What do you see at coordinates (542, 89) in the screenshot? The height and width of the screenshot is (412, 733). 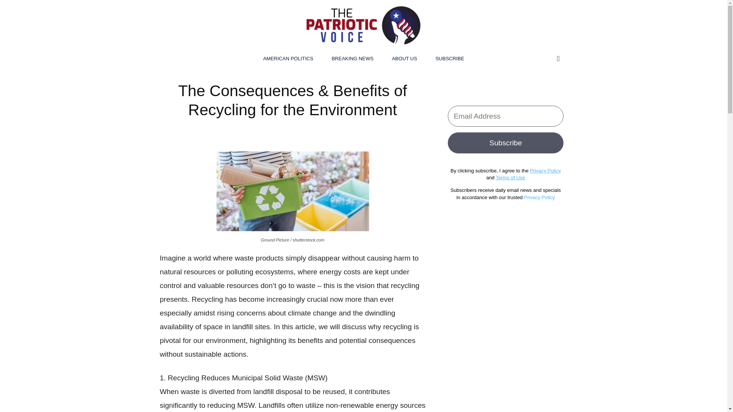 I see `Search` at bounding box center [542, 89].